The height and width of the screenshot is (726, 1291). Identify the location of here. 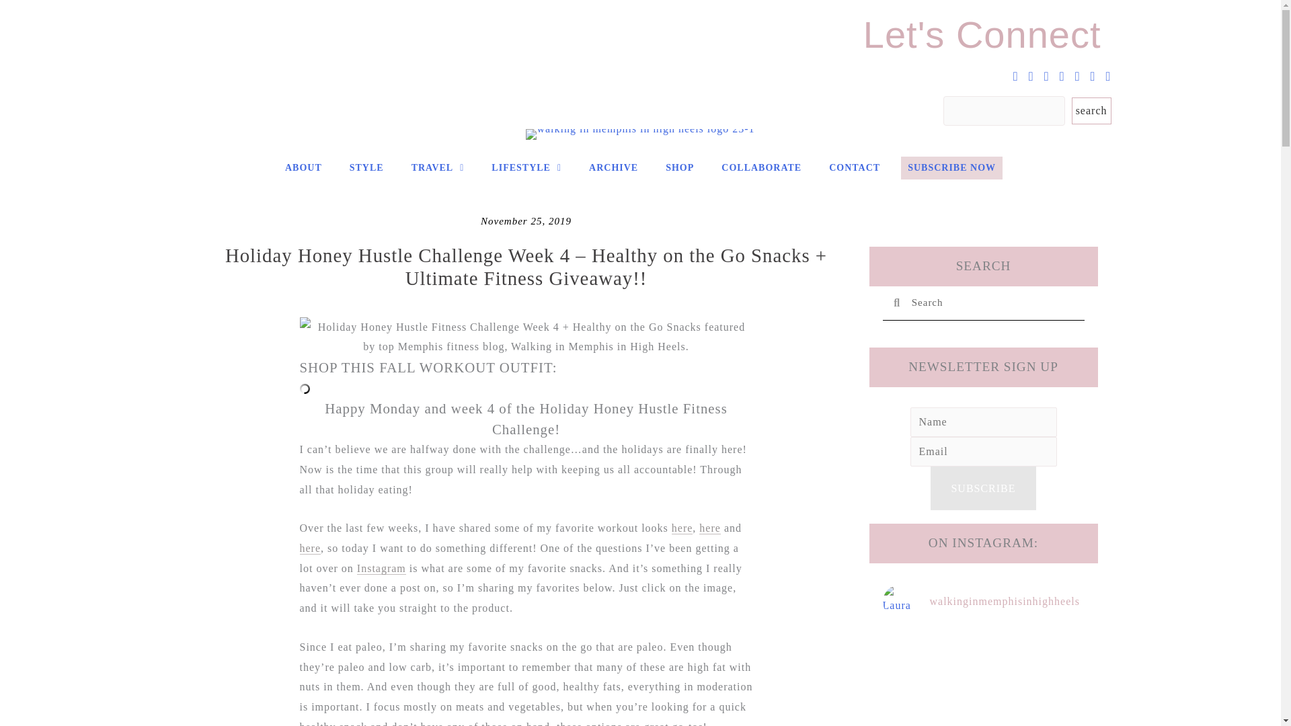
(710, 528).